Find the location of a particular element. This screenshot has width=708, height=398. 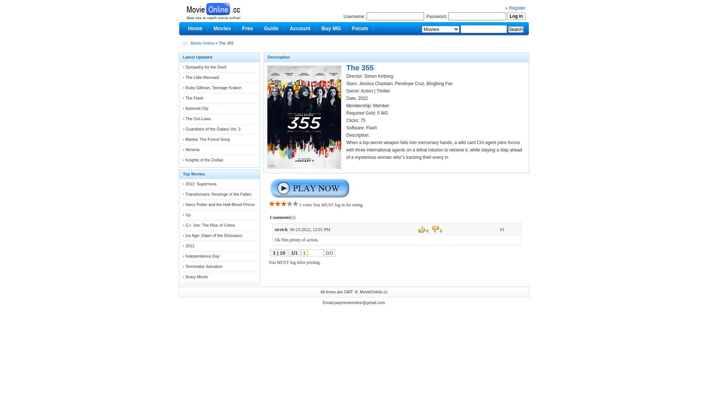

Guide is located at coordinates (271, 29).